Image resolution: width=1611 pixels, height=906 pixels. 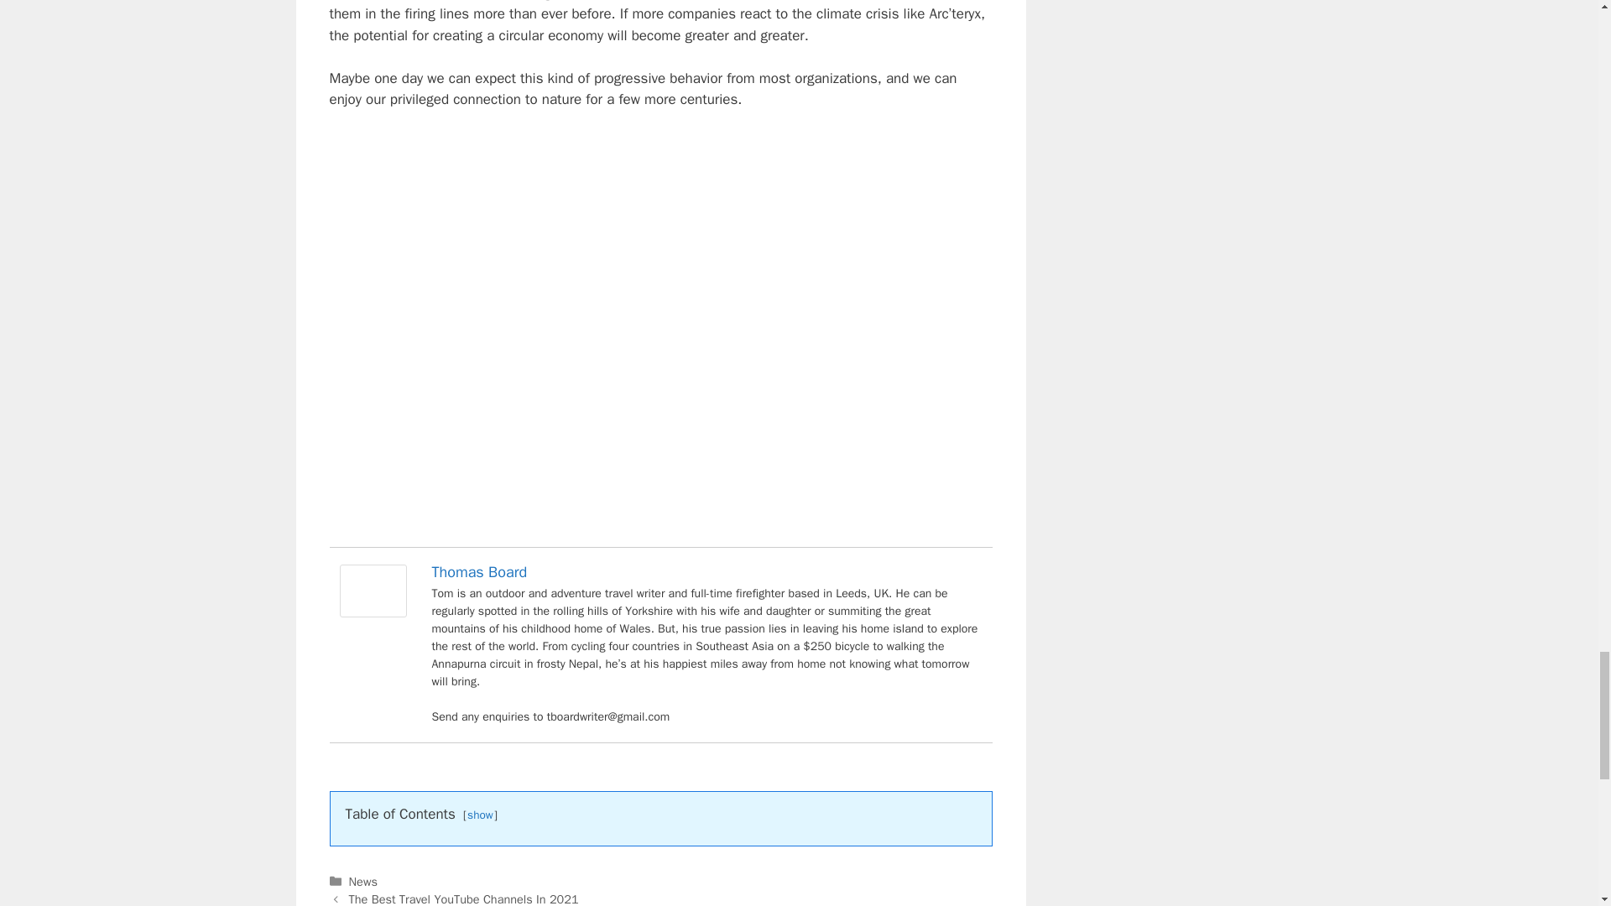 What do you see at coordinates (372, 612) in the screenshot?
I see `Thomas Board` at bounding box center [372, 612].